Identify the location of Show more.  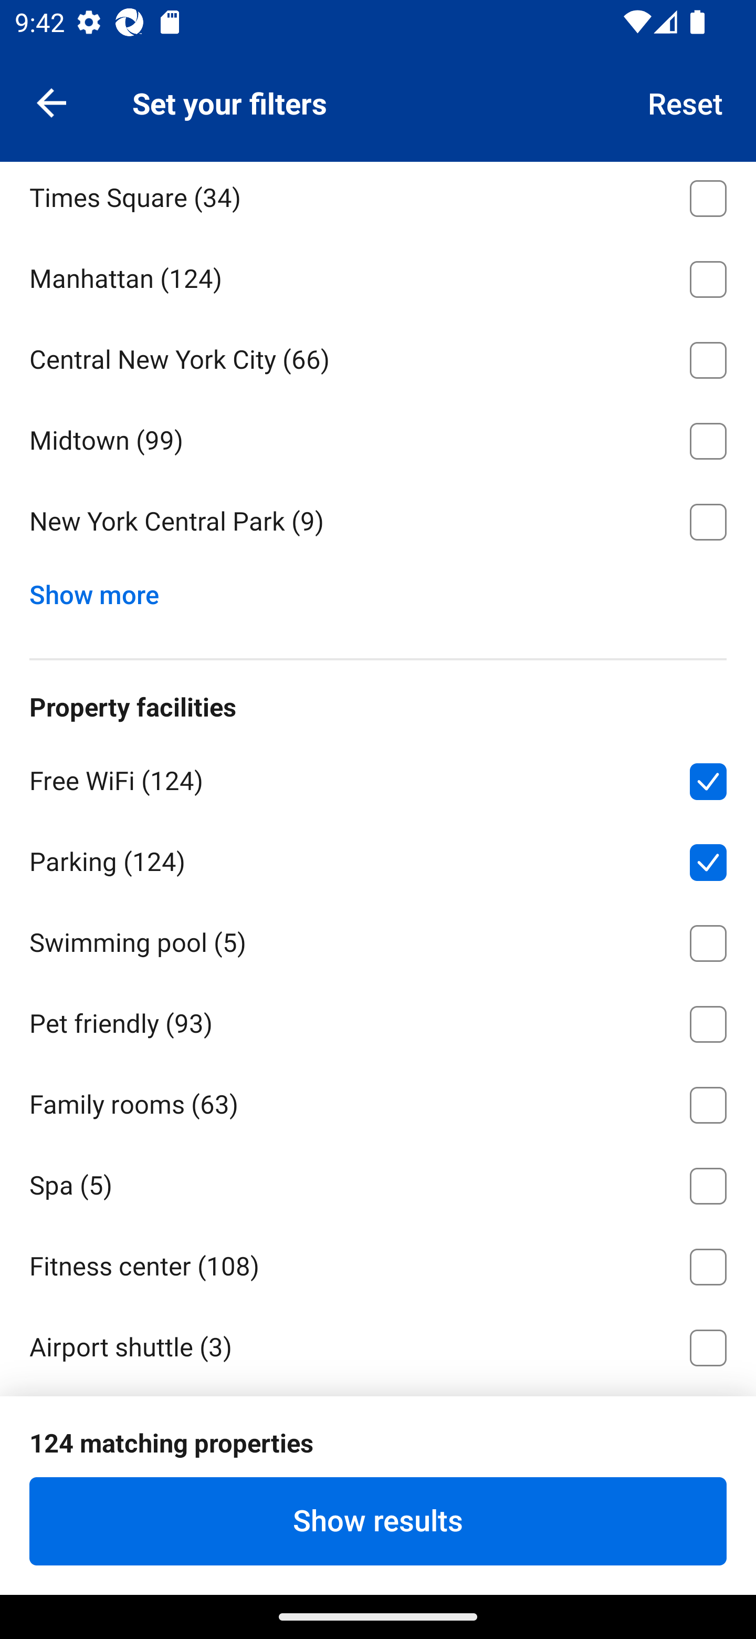
(102, 590).